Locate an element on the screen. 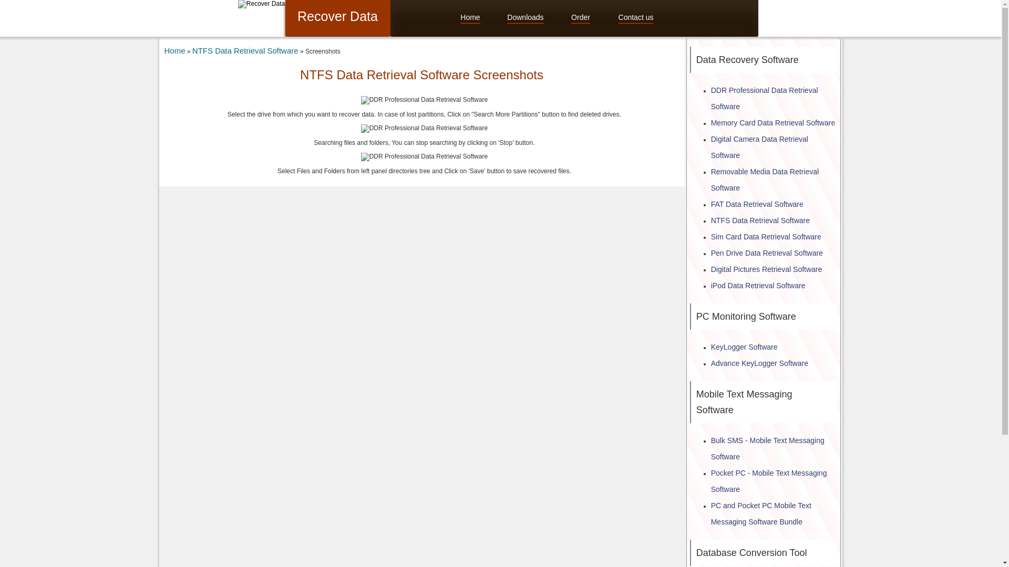 The height and width of the screenshot is (567, 1009). Digital Pictures Retrieval Software is located at coordinates (766, 269).